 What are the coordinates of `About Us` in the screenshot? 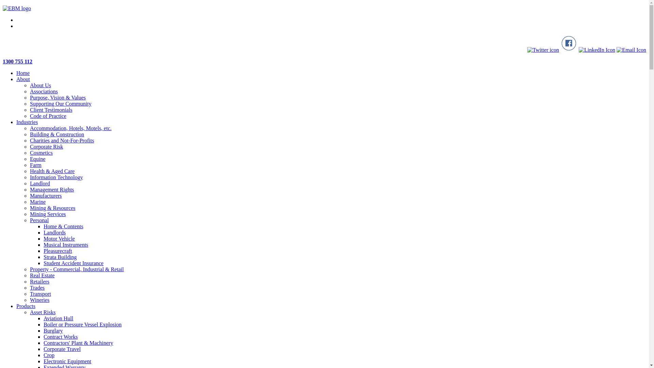 It's located at (41, 85).